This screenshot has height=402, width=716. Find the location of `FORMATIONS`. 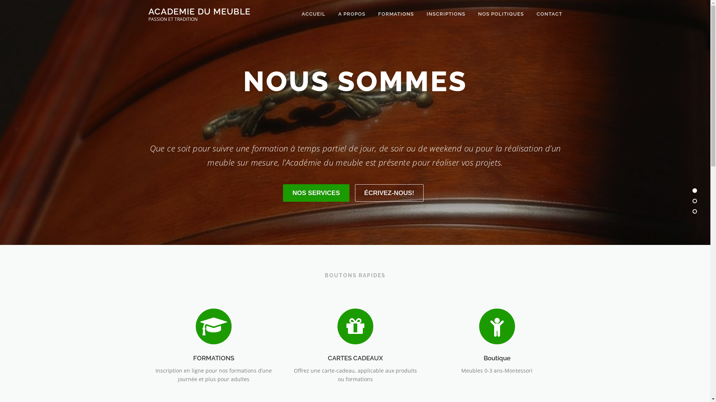

FORMATIONS is located at coordinates (213, 326).